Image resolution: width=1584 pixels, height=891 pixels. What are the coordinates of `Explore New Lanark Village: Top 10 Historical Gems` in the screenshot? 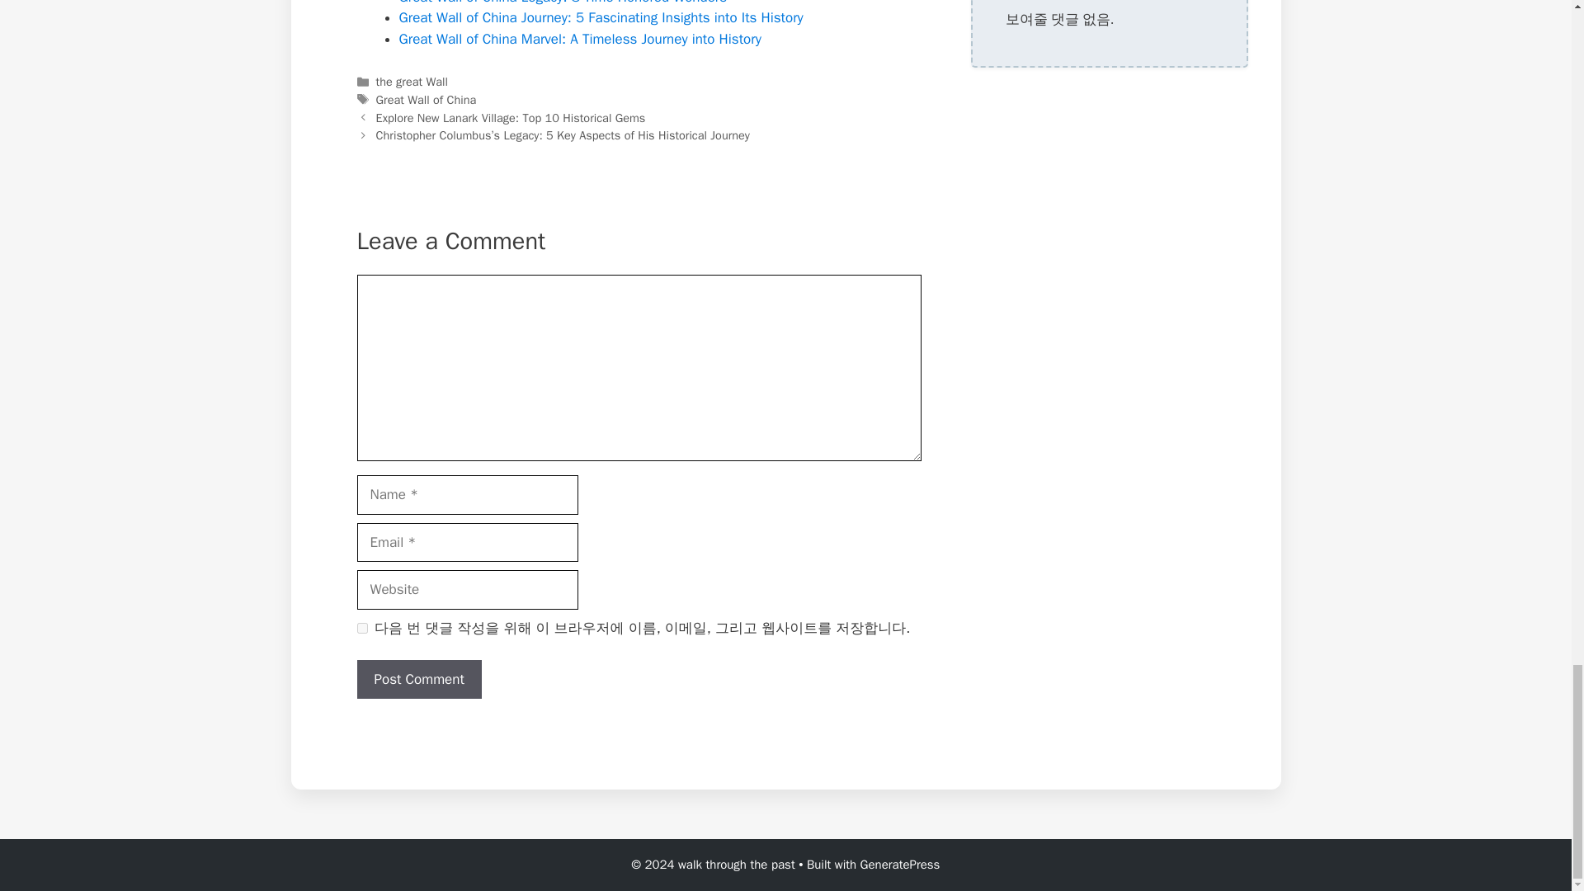 It's located at (511, 117).